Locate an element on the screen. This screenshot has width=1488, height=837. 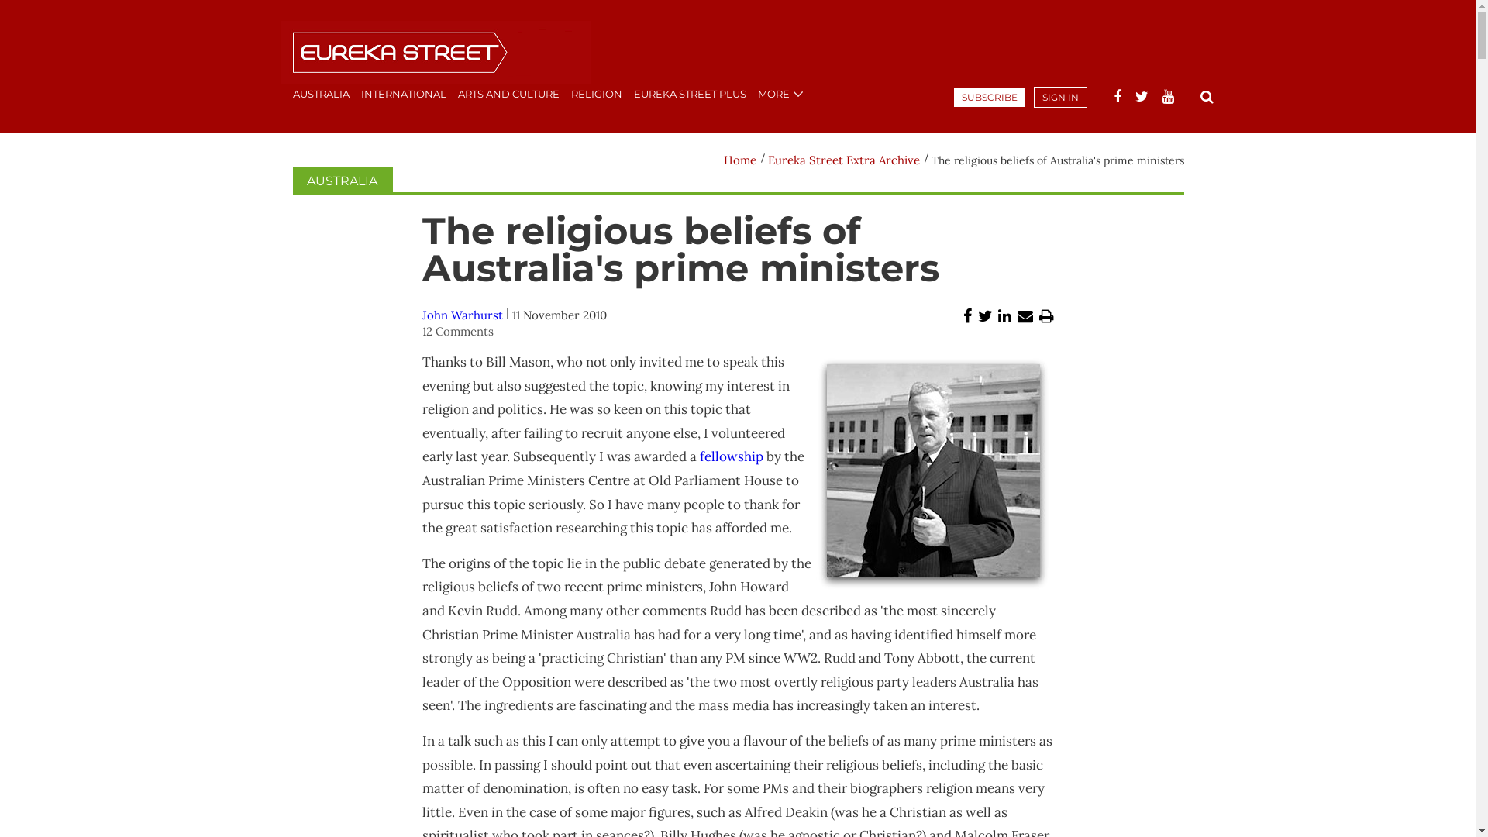
Facebook is located at coordinates (967, 316).